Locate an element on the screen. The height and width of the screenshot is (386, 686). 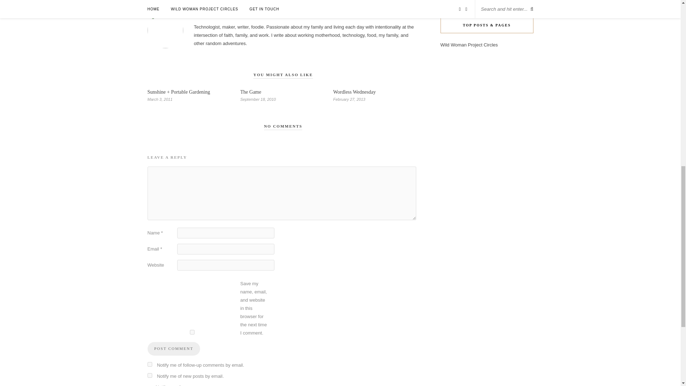
Wordless Wednesday is located at coordinates (354, 91).